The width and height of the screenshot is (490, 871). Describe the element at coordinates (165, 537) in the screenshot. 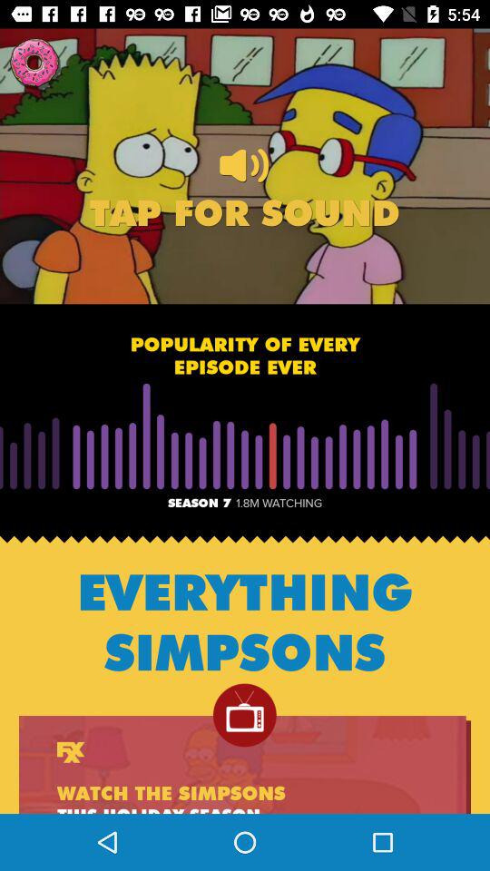

I see `left side of 7` at that location.